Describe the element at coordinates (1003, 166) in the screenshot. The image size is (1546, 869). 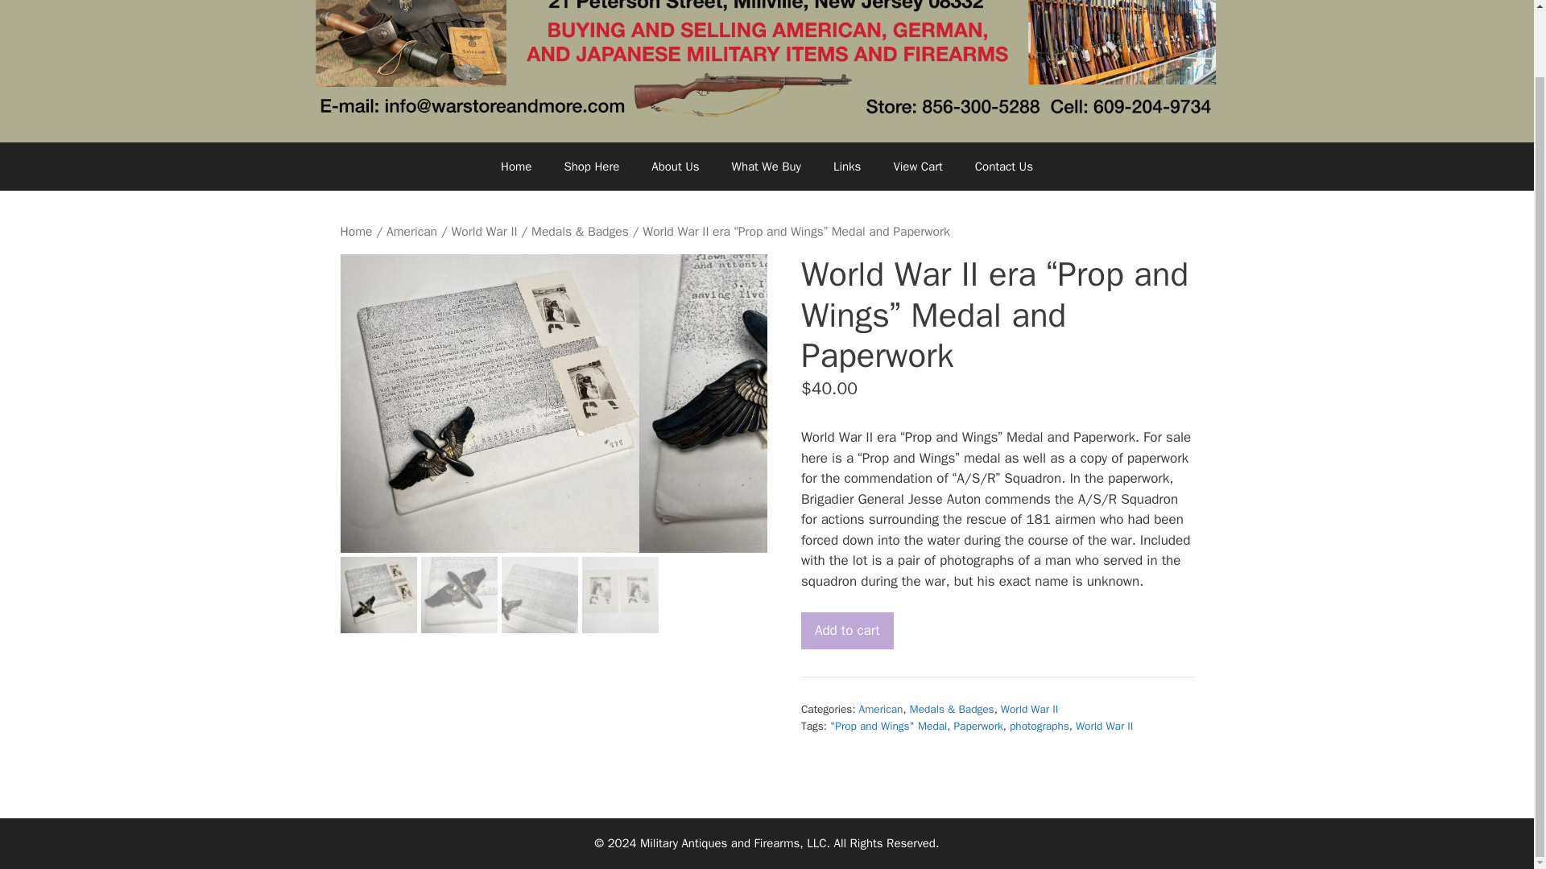
I see `Contact Us` at that location.